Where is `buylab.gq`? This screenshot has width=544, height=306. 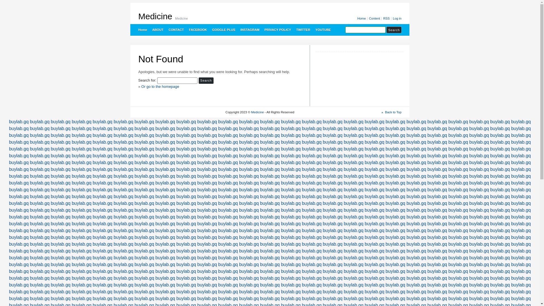 buylab.gq is located at coordinates (144, 217).